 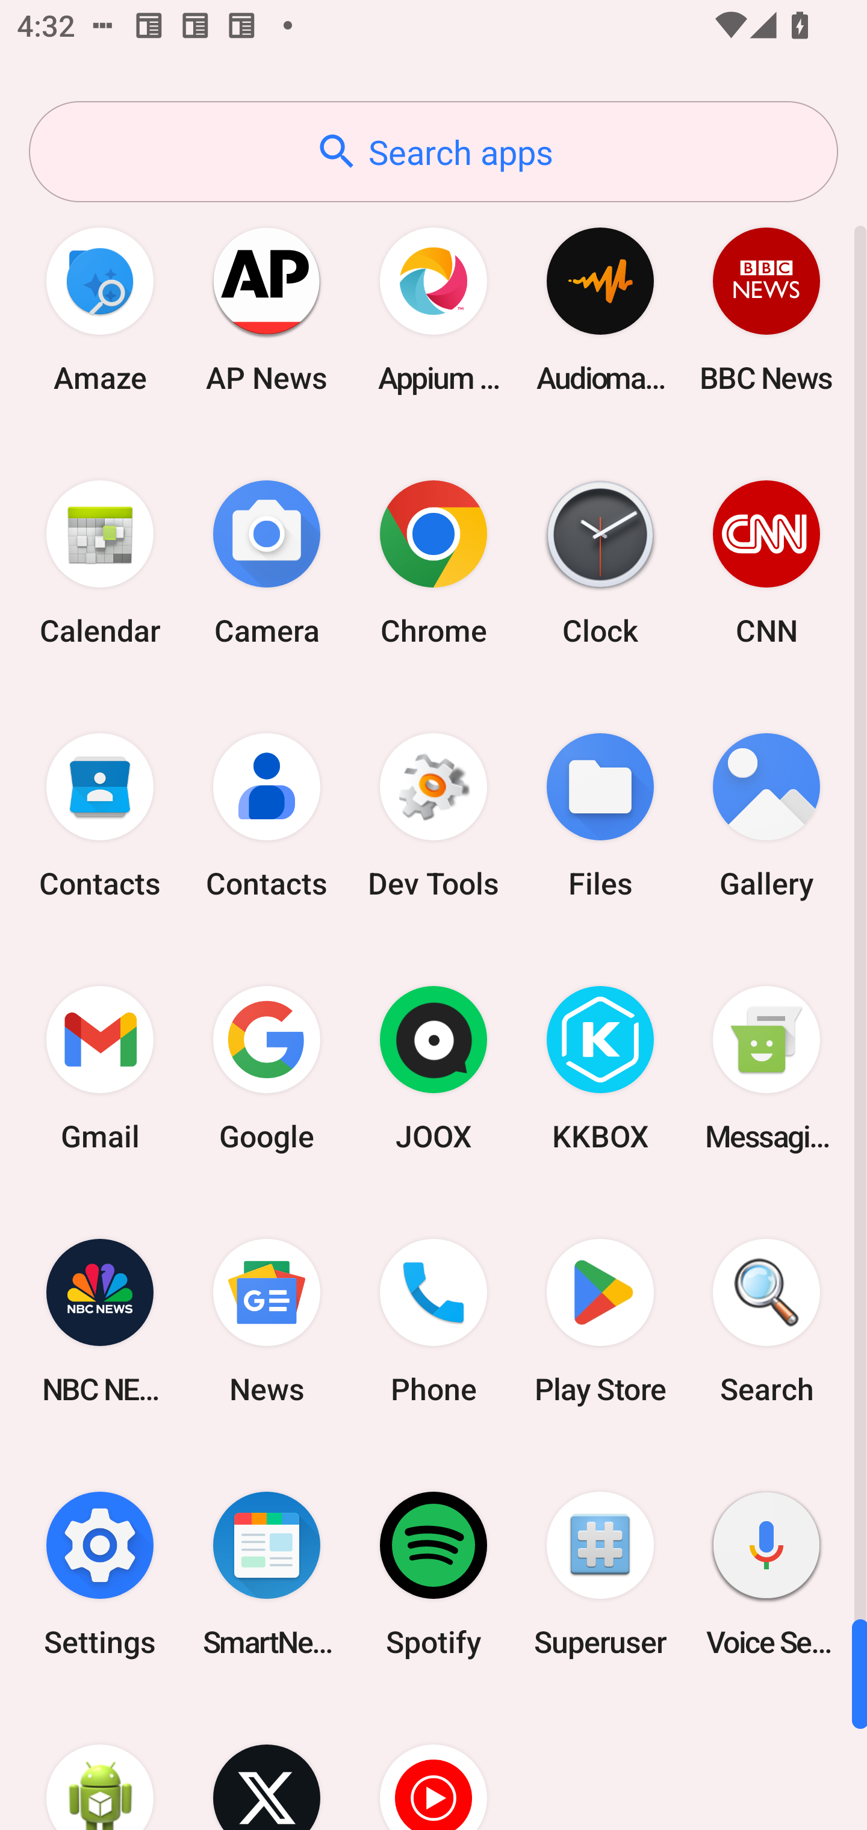 What do you see at coordinates (766, 1574) in the screenshot?
I see `Voice Search` at bounding box center [766, 1574].